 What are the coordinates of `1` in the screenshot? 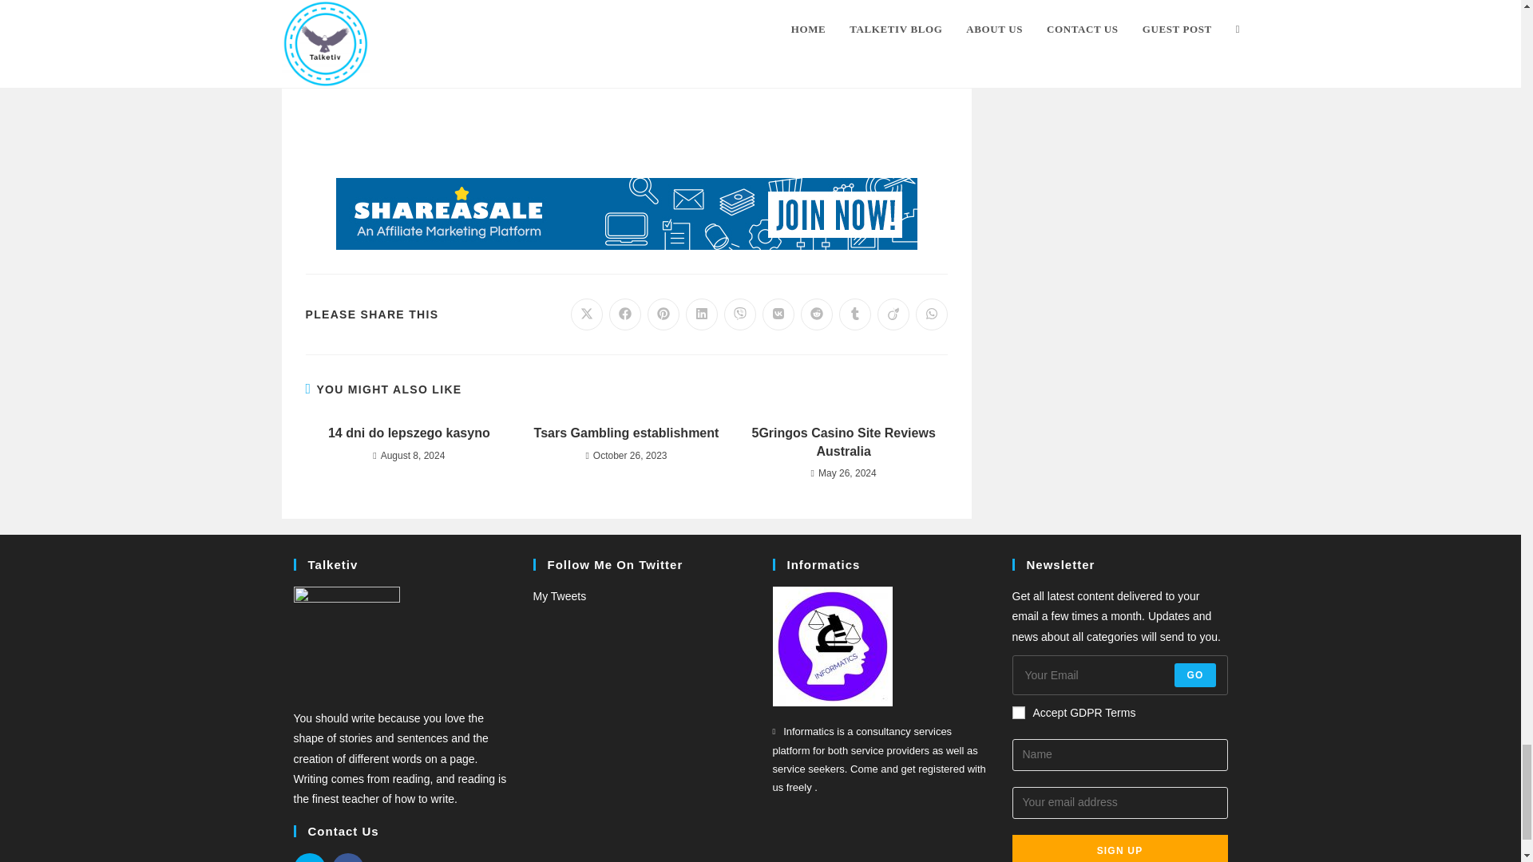 It's located at (1019, 712).